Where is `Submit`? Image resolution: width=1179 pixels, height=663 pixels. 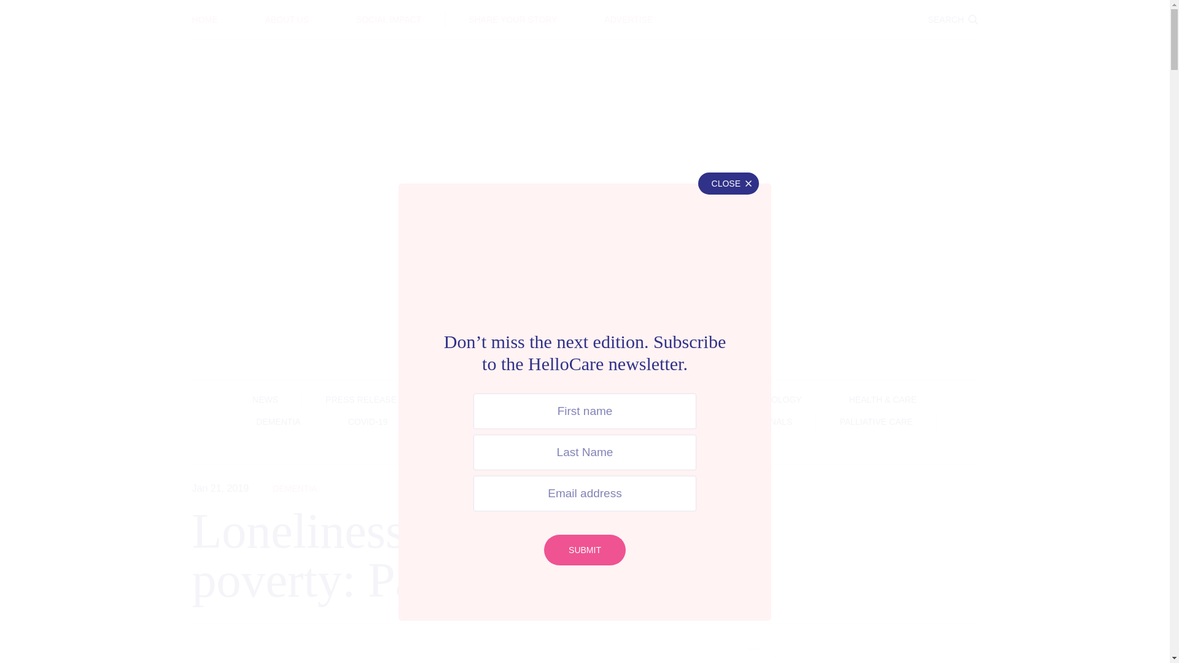
Submit is located at coordinates (585, 550).